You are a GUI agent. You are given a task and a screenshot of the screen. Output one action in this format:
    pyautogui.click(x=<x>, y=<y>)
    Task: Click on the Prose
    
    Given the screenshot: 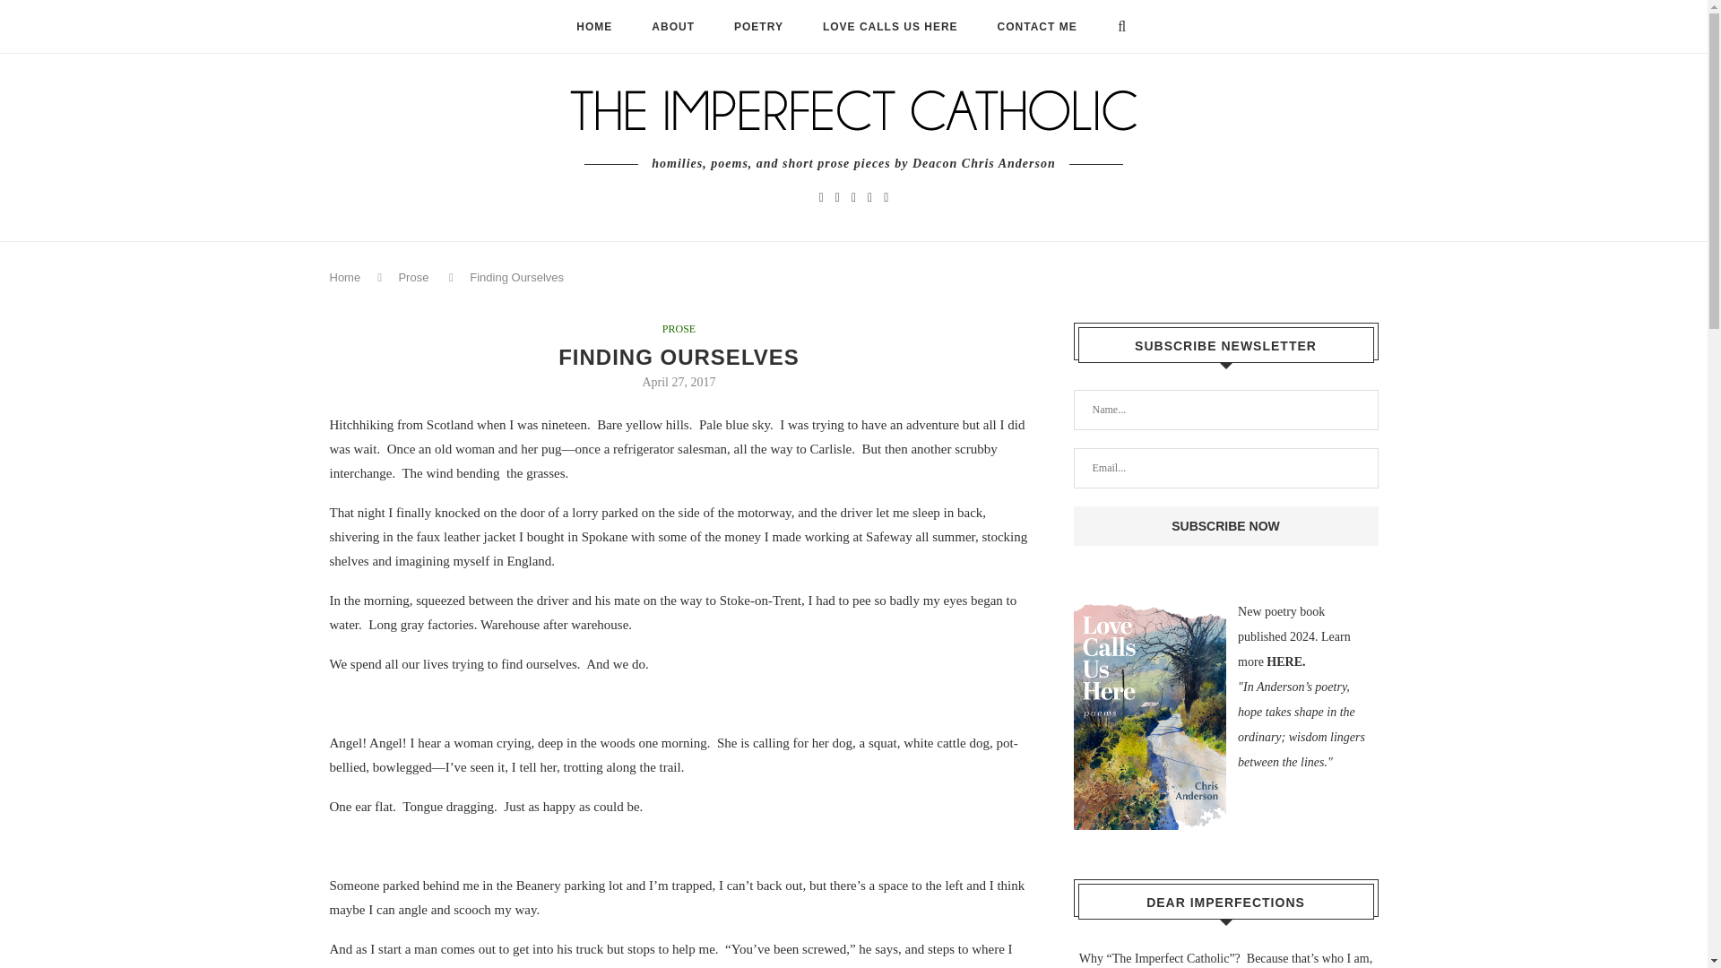 What is the action you would take?
    pyautogui.click(x=412, y=278)
    